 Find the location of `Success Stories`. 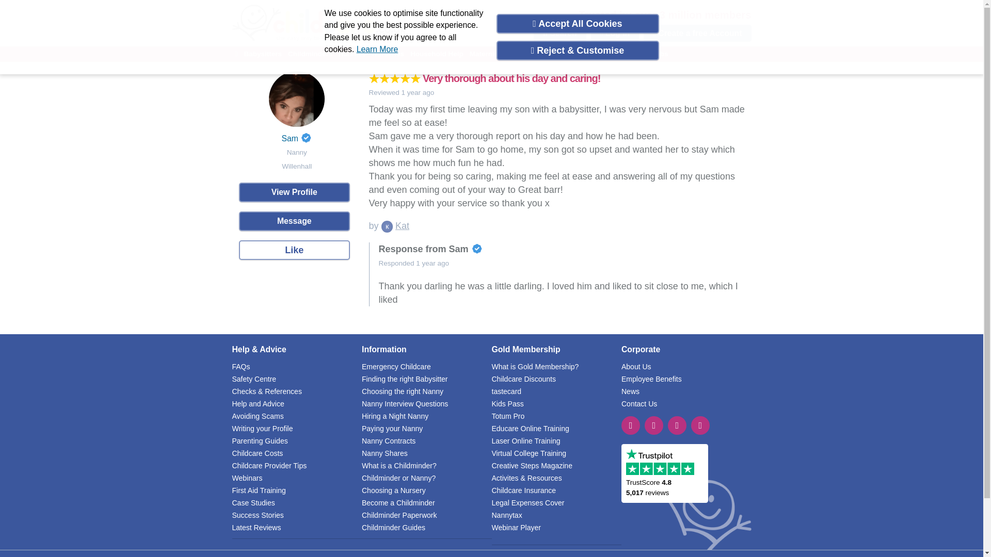

Success Stories is located at coordinates (258, 515).